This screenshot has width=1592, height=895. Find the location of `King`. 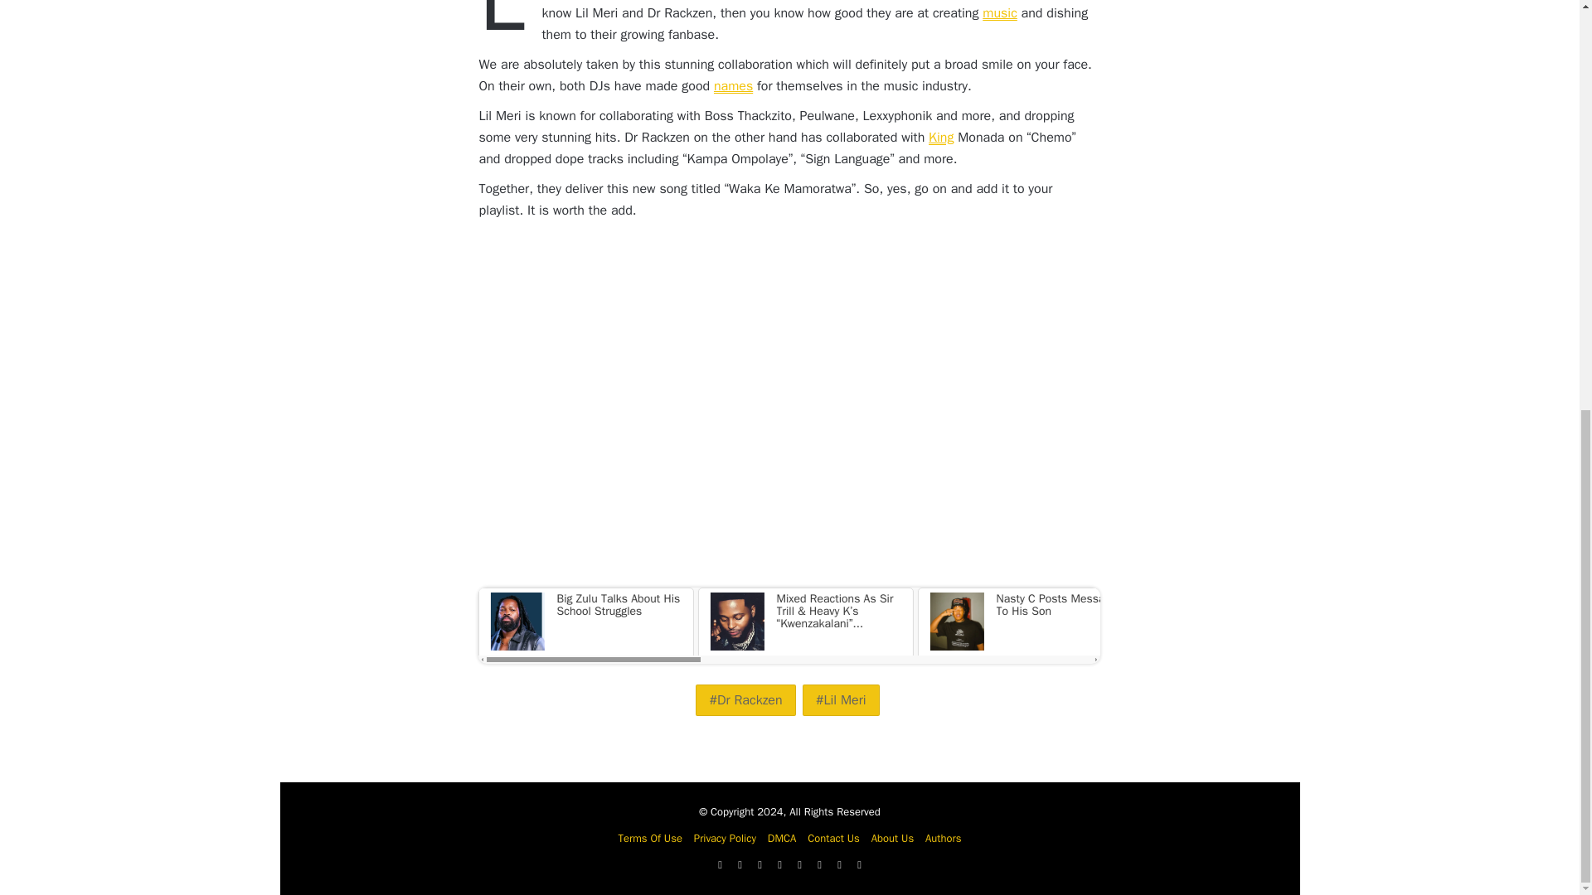

King is located at coordinates (940, 138).